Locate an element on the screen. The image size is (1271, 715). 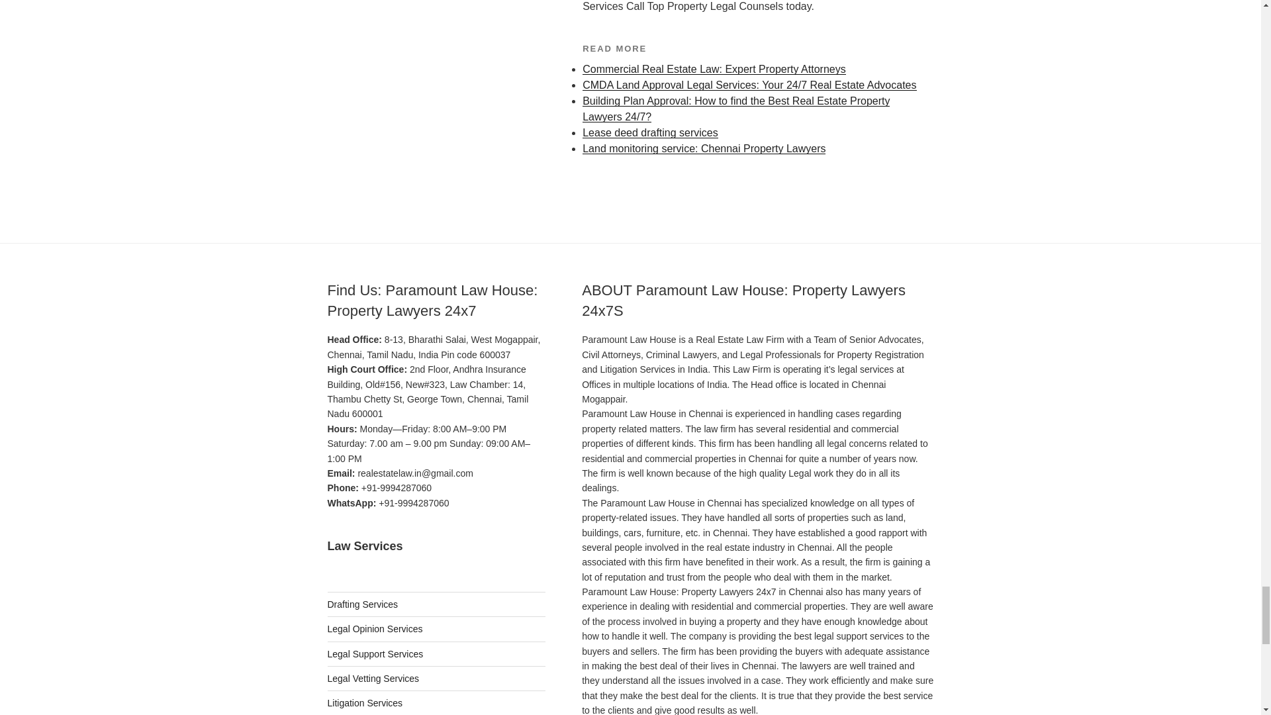
Legal Support Services is located at coordinates (375, 653).